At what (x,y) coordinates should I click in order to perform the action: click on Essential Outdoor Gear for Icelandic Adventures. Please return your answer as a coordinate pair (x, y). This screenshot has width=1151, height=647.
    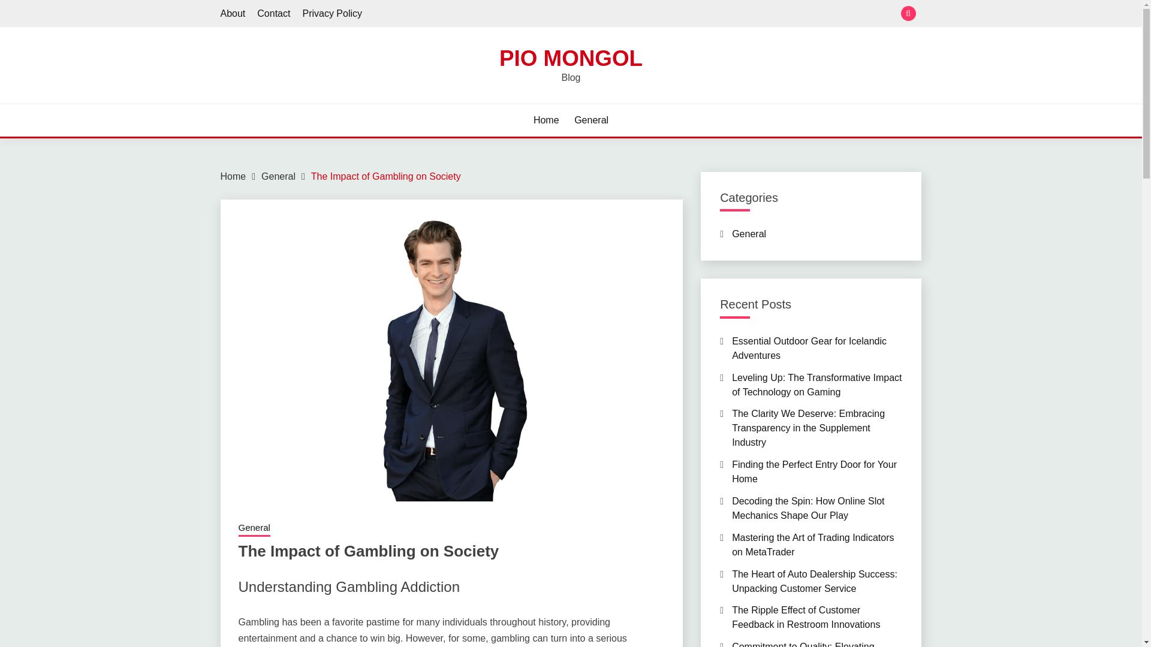
    Looking at the image, I should click on (809, 347).